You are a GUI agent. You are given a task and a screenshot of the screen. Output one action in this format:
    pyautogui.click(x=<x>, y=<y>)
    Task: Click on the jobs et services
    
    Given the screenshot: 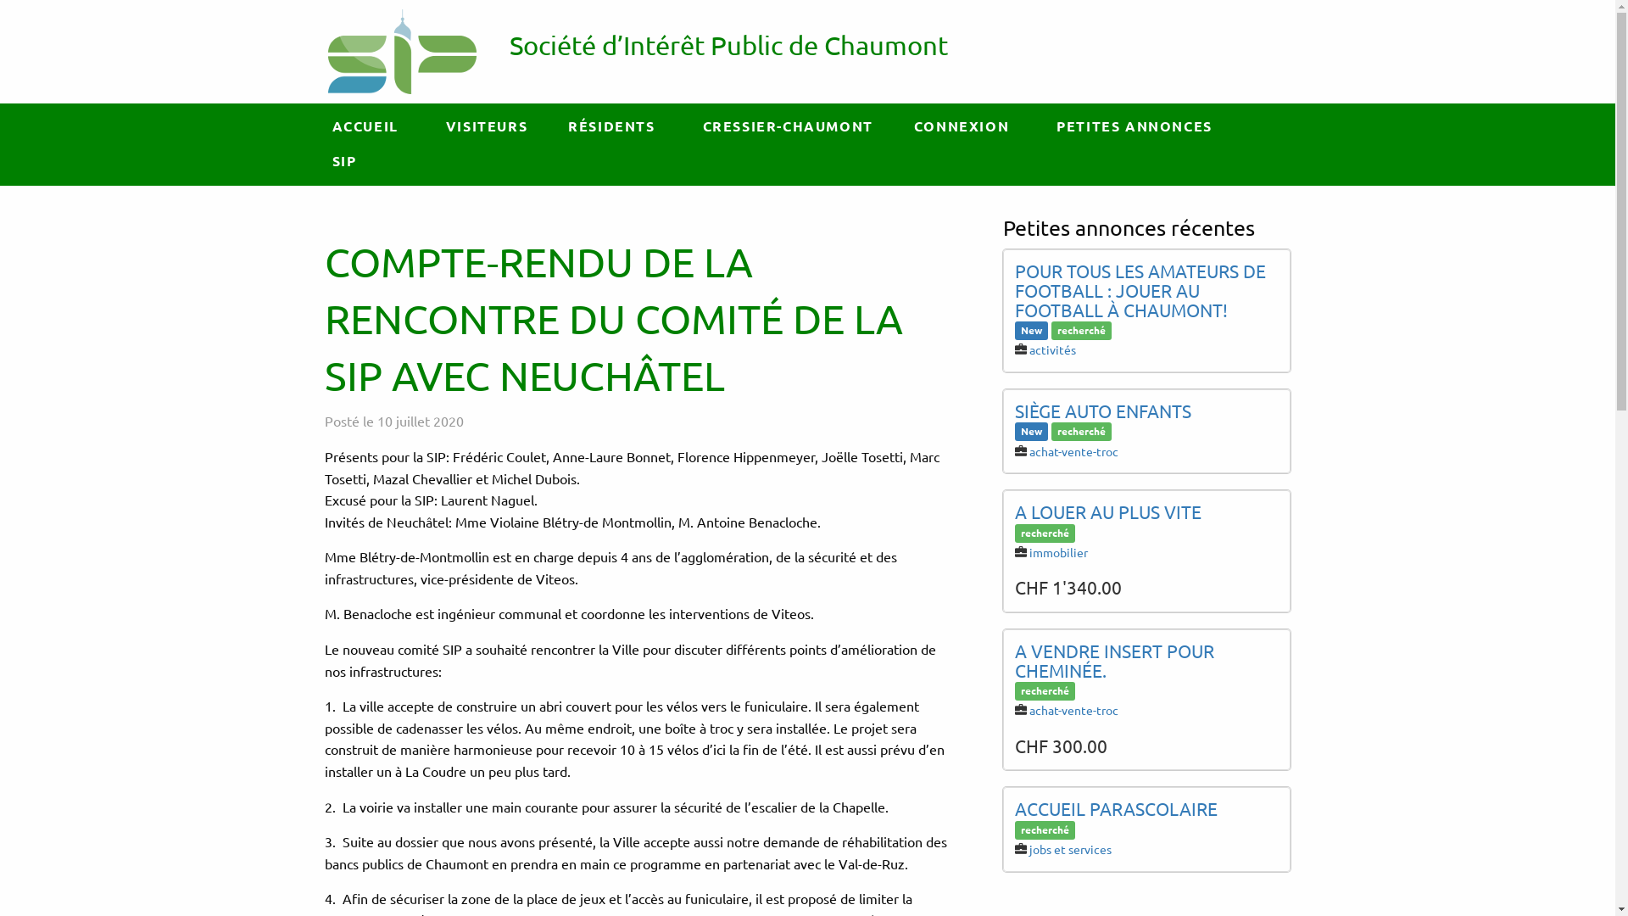 What is the action you would take?
    pyautogui.click(x=1070, y=849)
    